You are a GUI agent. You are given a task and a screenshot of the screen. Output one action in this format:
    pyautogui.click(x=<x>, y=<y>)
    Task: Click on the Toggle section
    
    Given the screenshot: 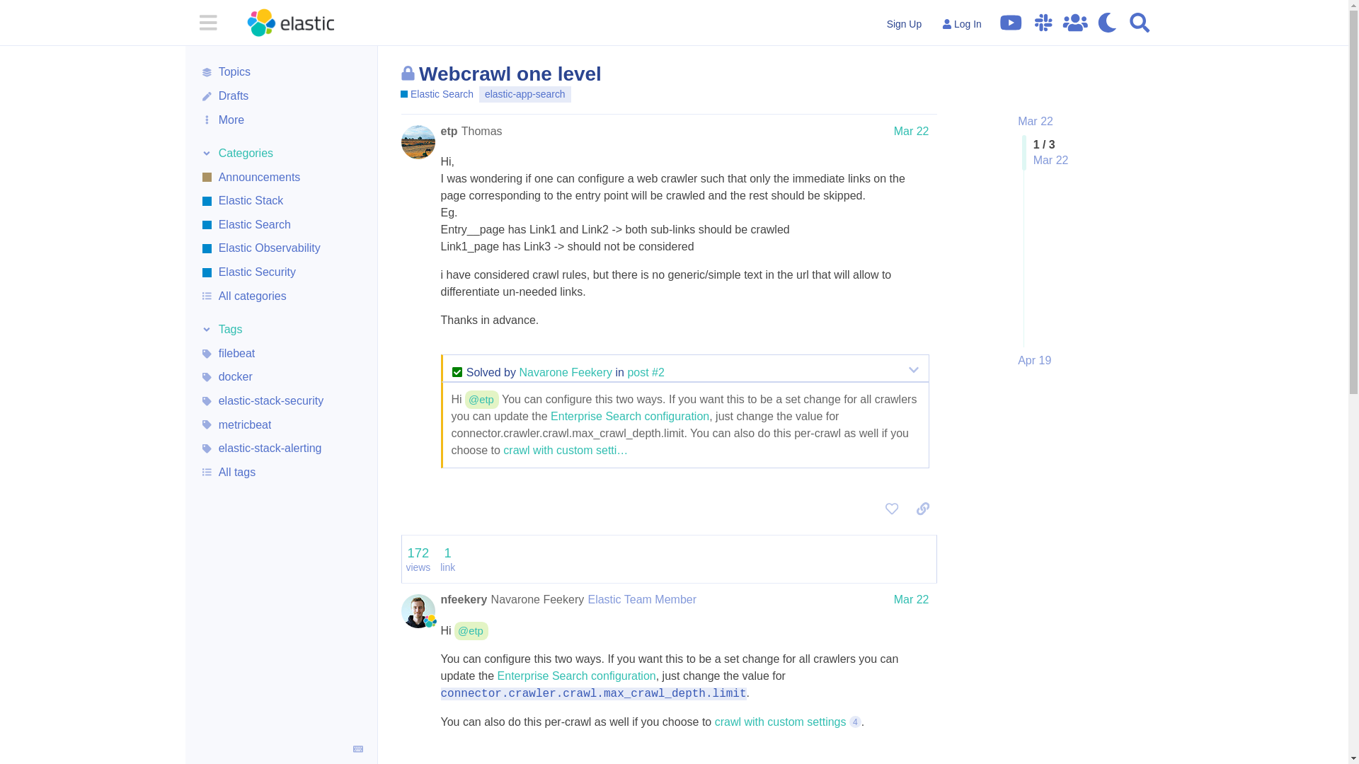 What is the action you would take?
    pyautogui.click(x=281, y=154)
    